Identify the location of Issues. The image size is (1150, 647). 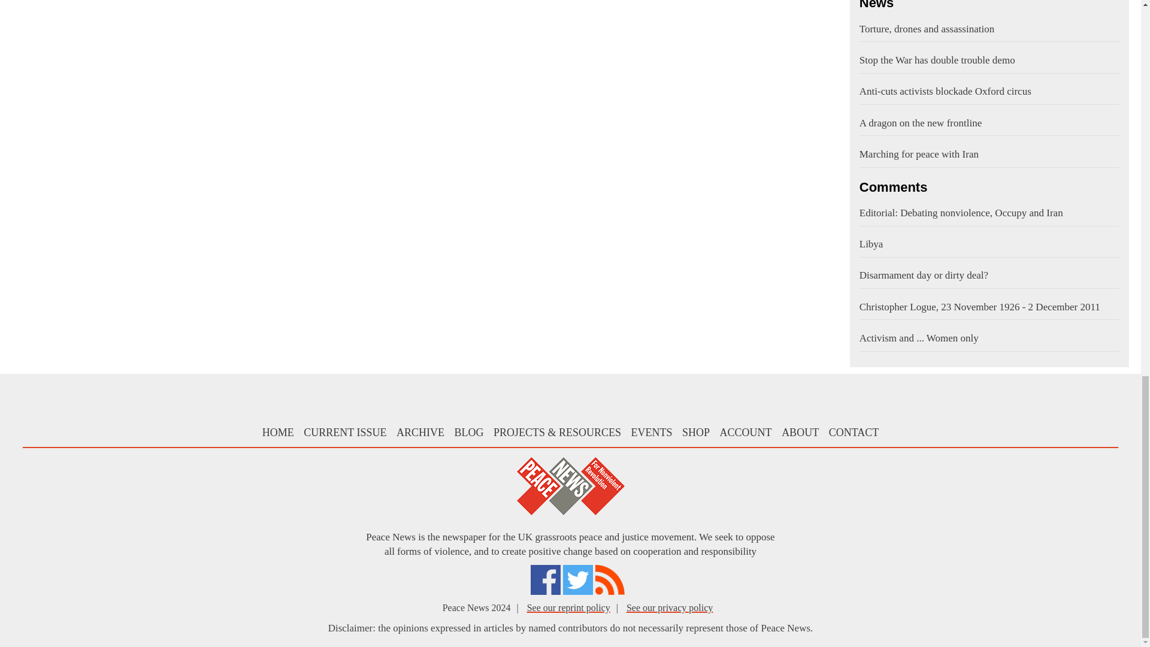
(345, 433).